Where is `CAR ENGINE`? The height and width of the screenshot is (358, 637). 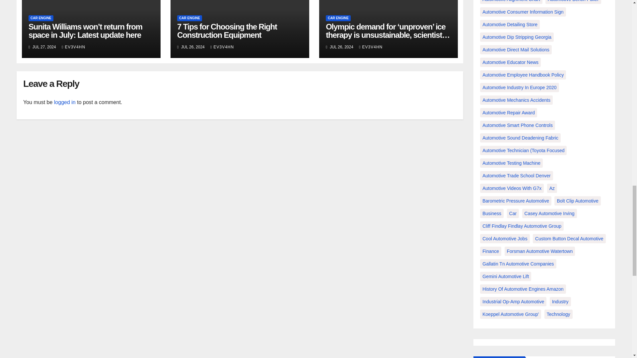 CAR ENGINE is located at coordinates (41, 18).